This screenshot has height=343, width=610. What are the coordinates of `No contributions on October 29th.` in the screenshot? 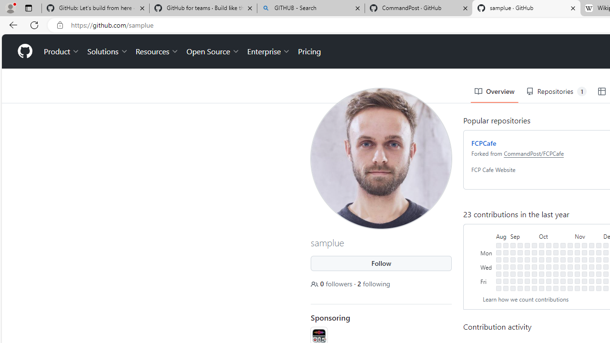 It's located at (570, 245).